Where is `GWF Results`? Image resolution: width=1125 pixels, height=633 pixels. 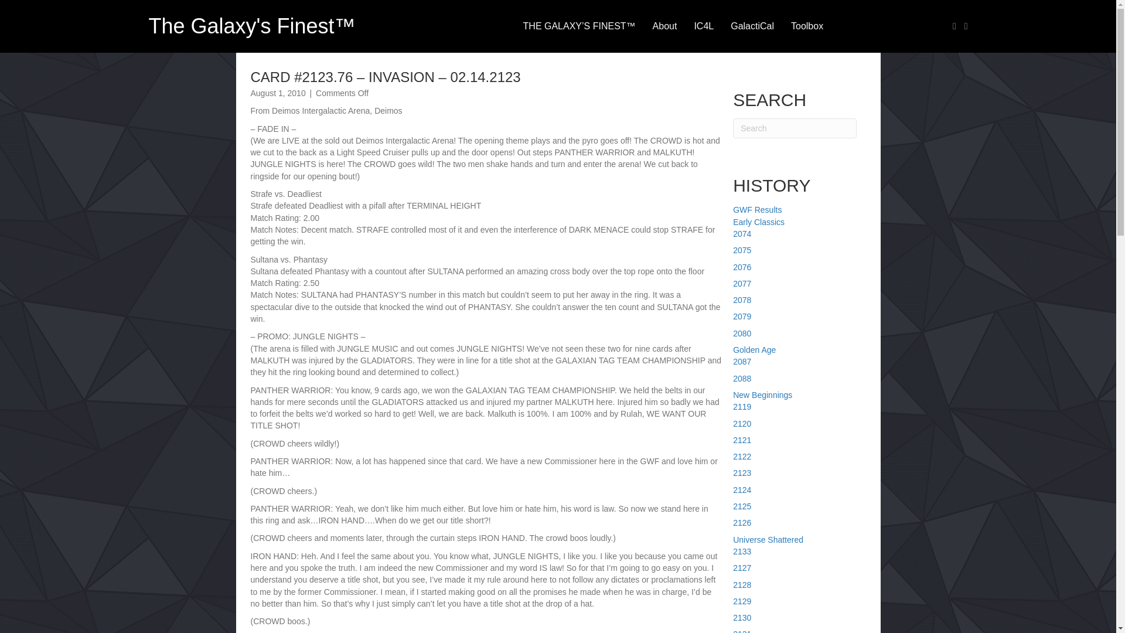 GWF Results is located at coordinates (757, 210).